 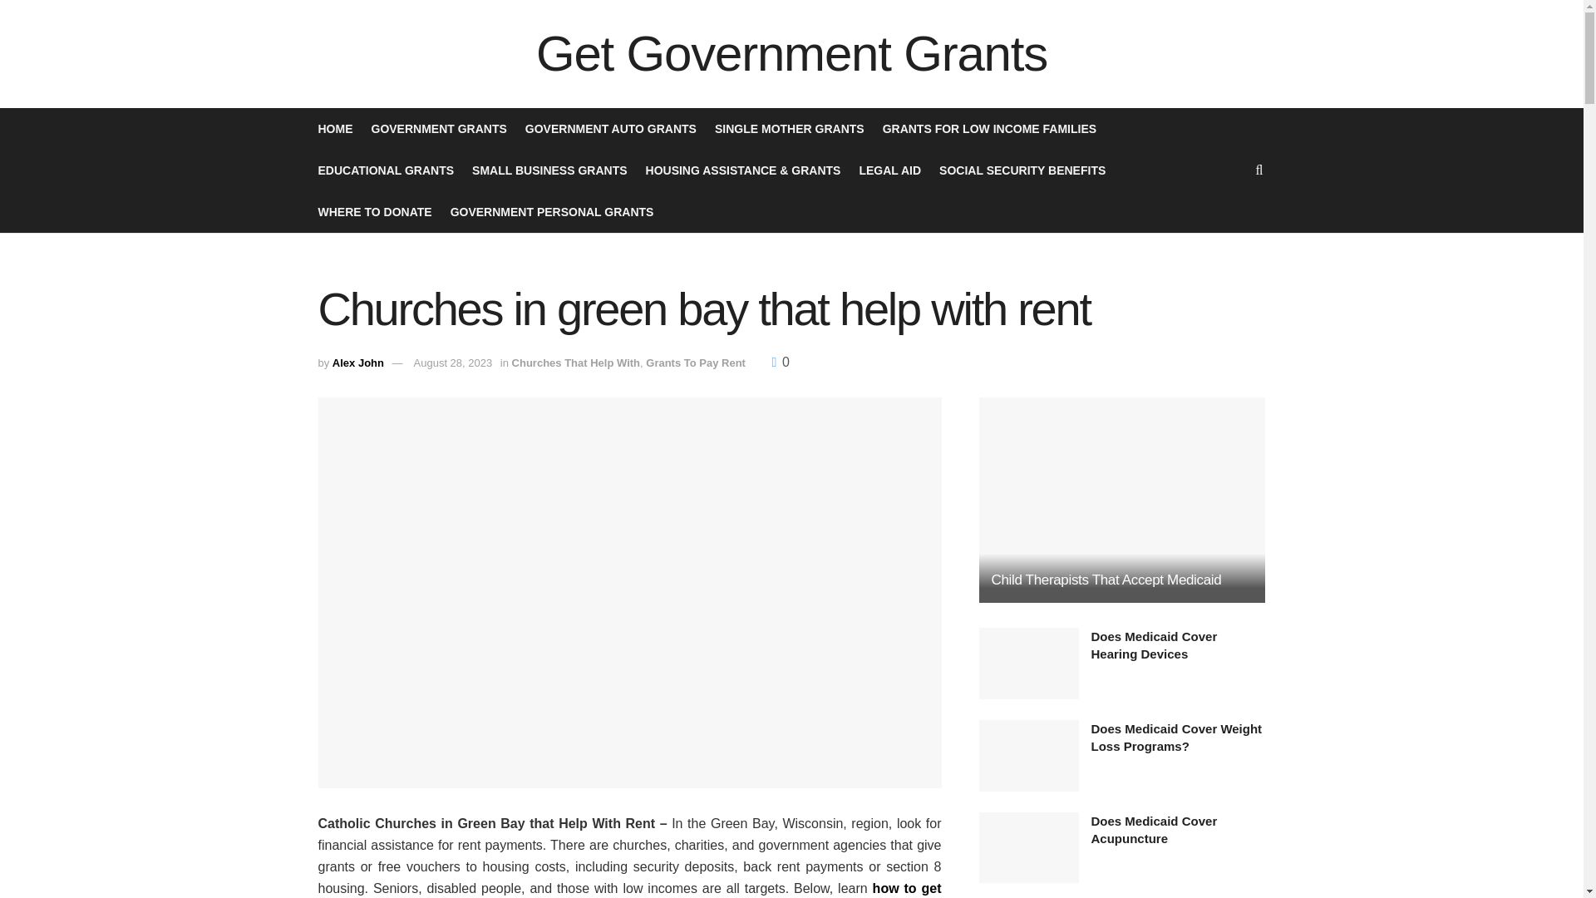 I want to click on Churches That Help With, so click(x=575, y=363).